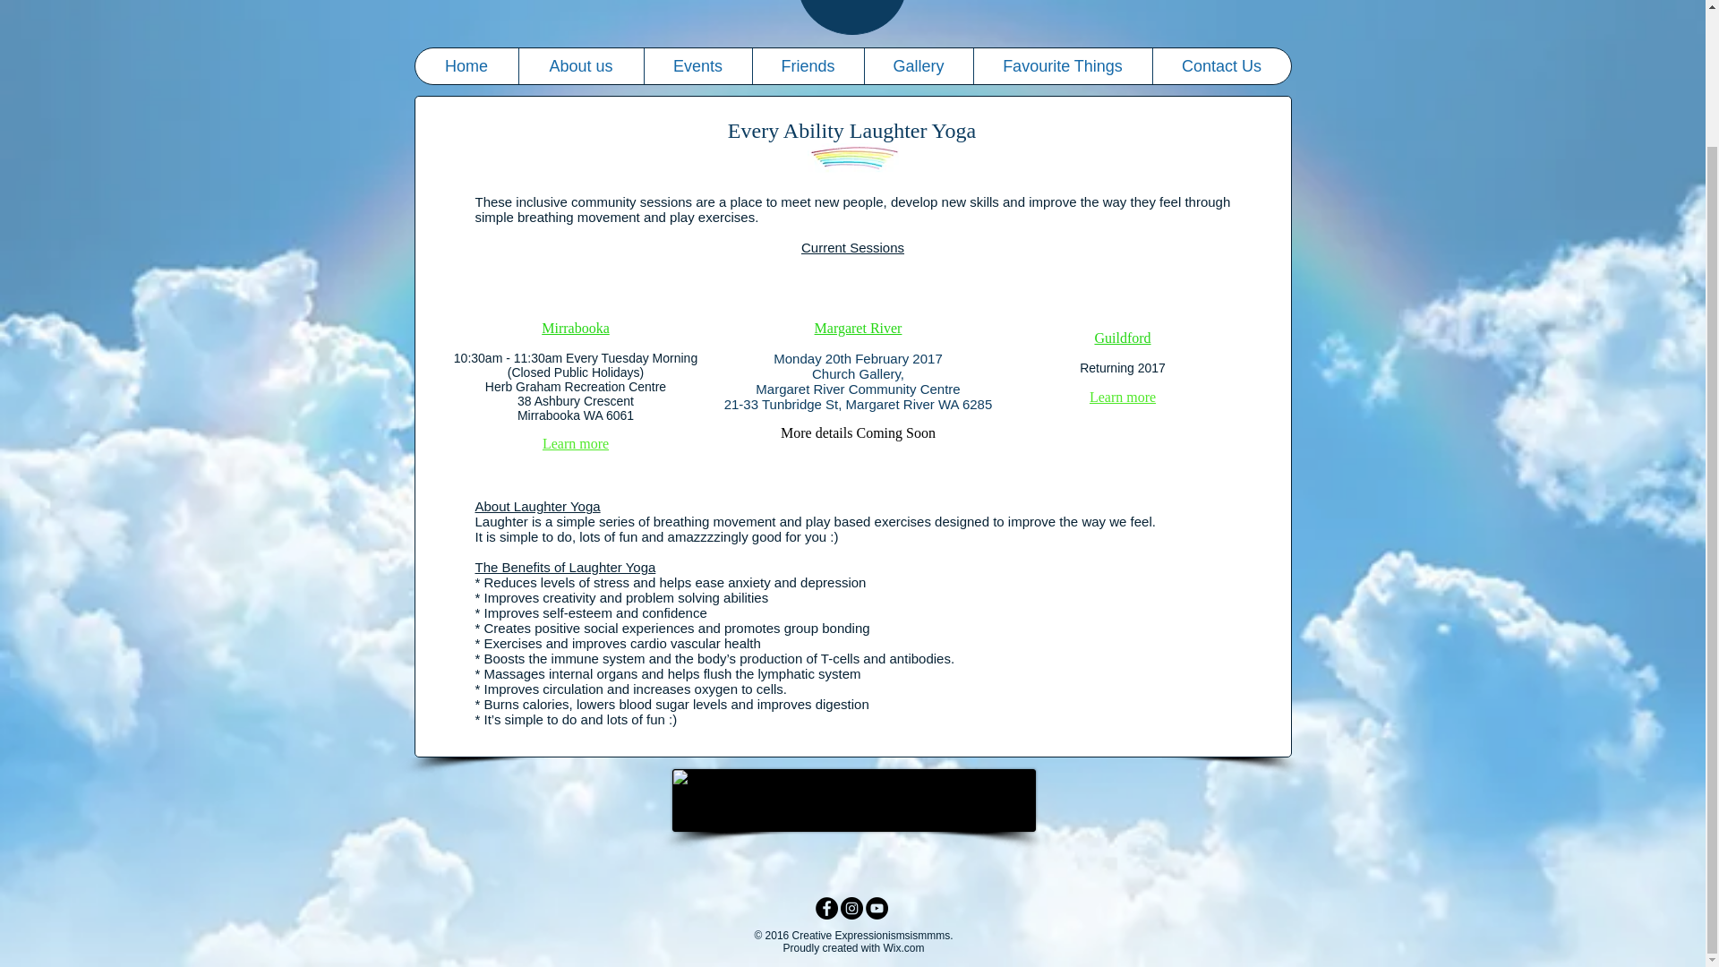 The image size is (1719, 967). What do you see at coordinates (1062, 66) in the screenshot?
I see `Favourite Things` at bounding box center [1062, 66].